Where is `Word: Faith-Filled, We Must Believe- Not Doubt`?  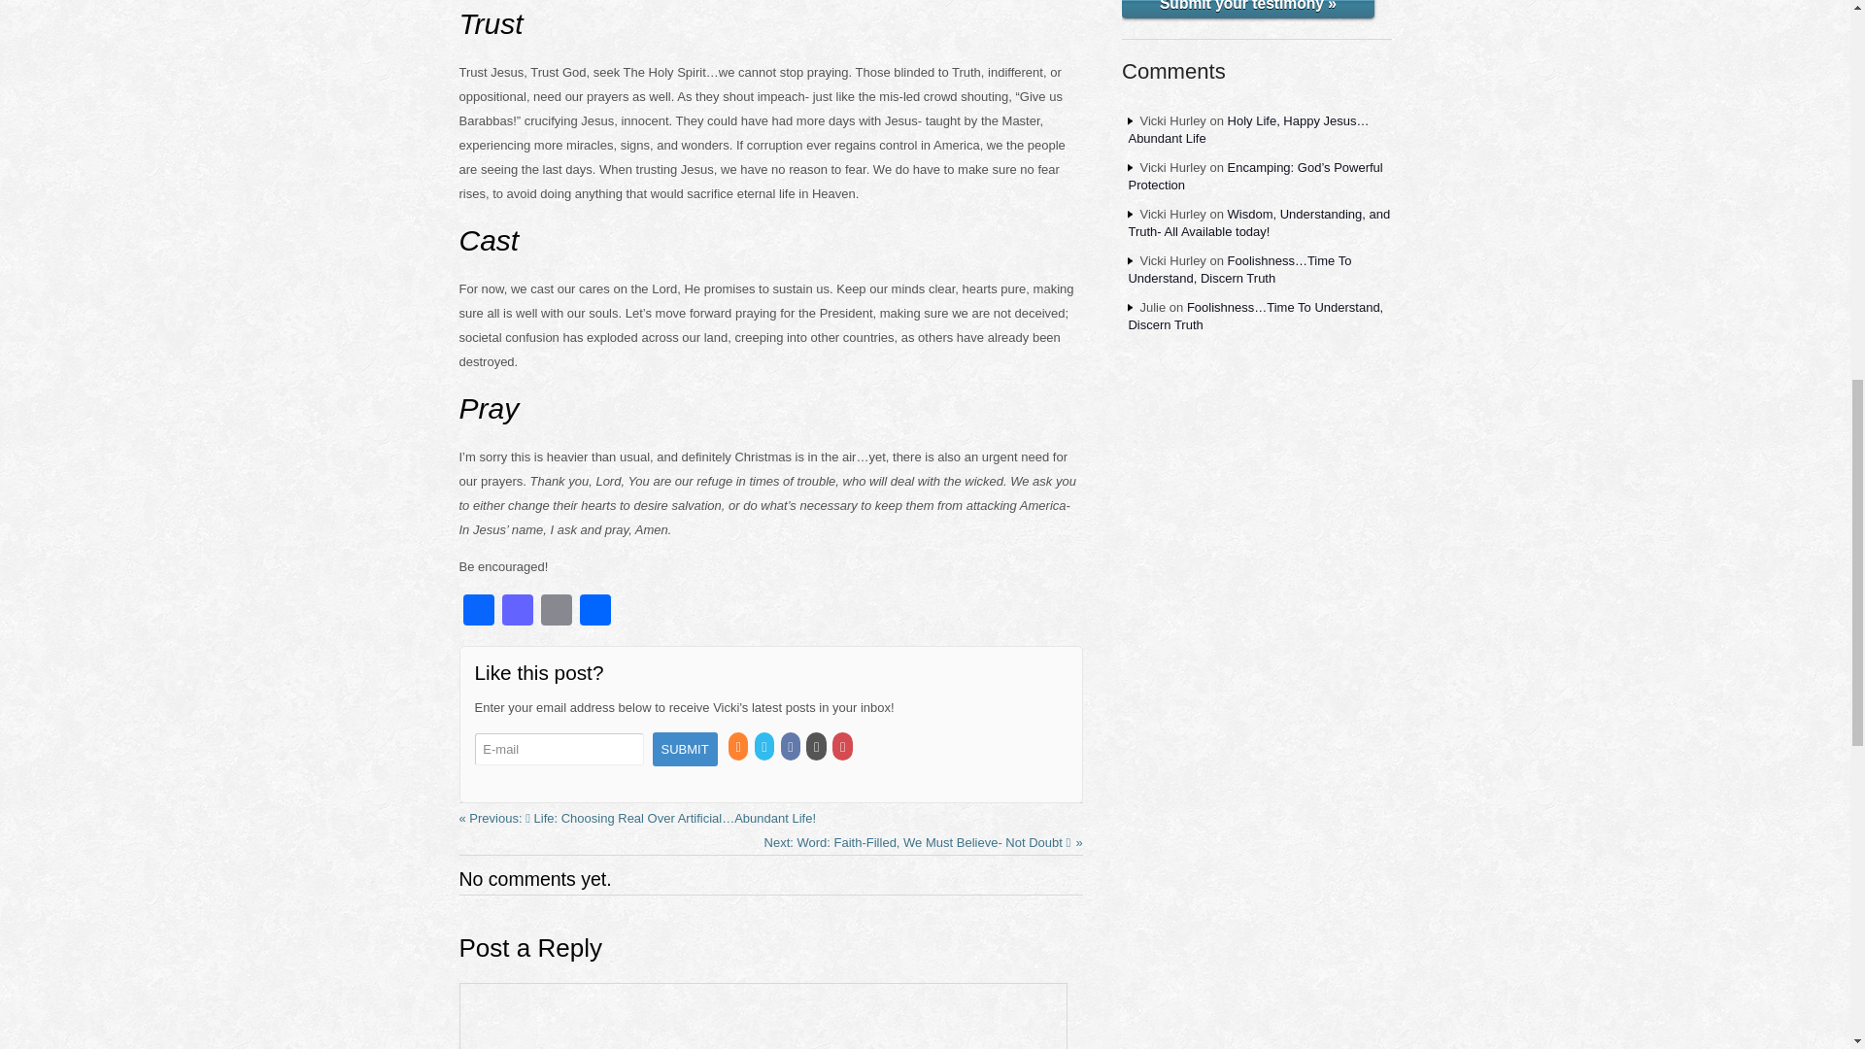
Word: Faith-Filled, We Must Believe- Not Doubt is located at coordinates (924, 841).